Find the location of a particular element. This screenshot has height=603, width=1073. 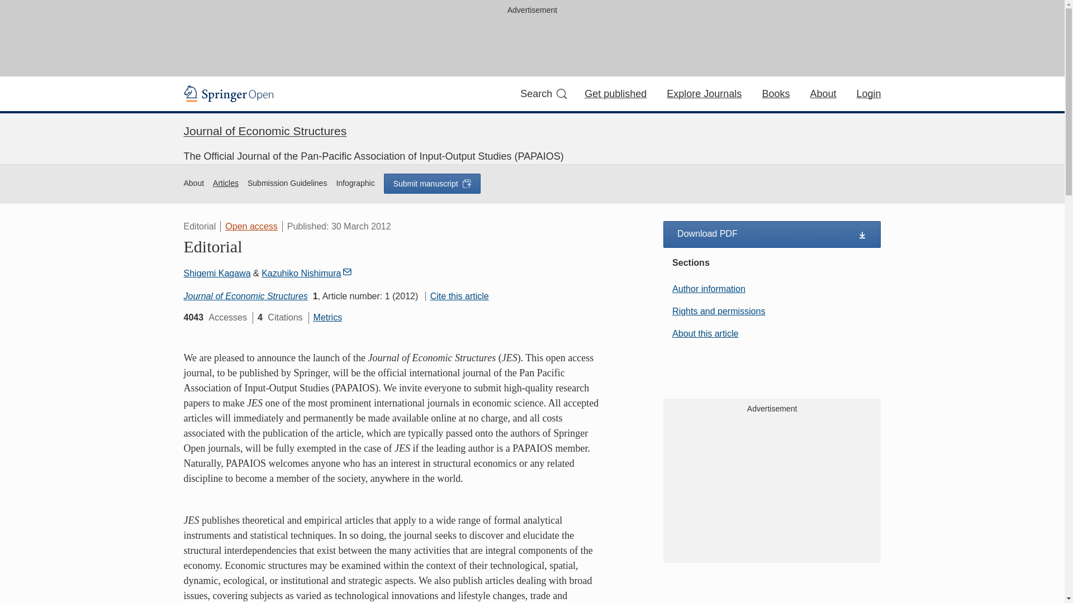

Journal of Economic Structures is located at coordinates (217, 272).